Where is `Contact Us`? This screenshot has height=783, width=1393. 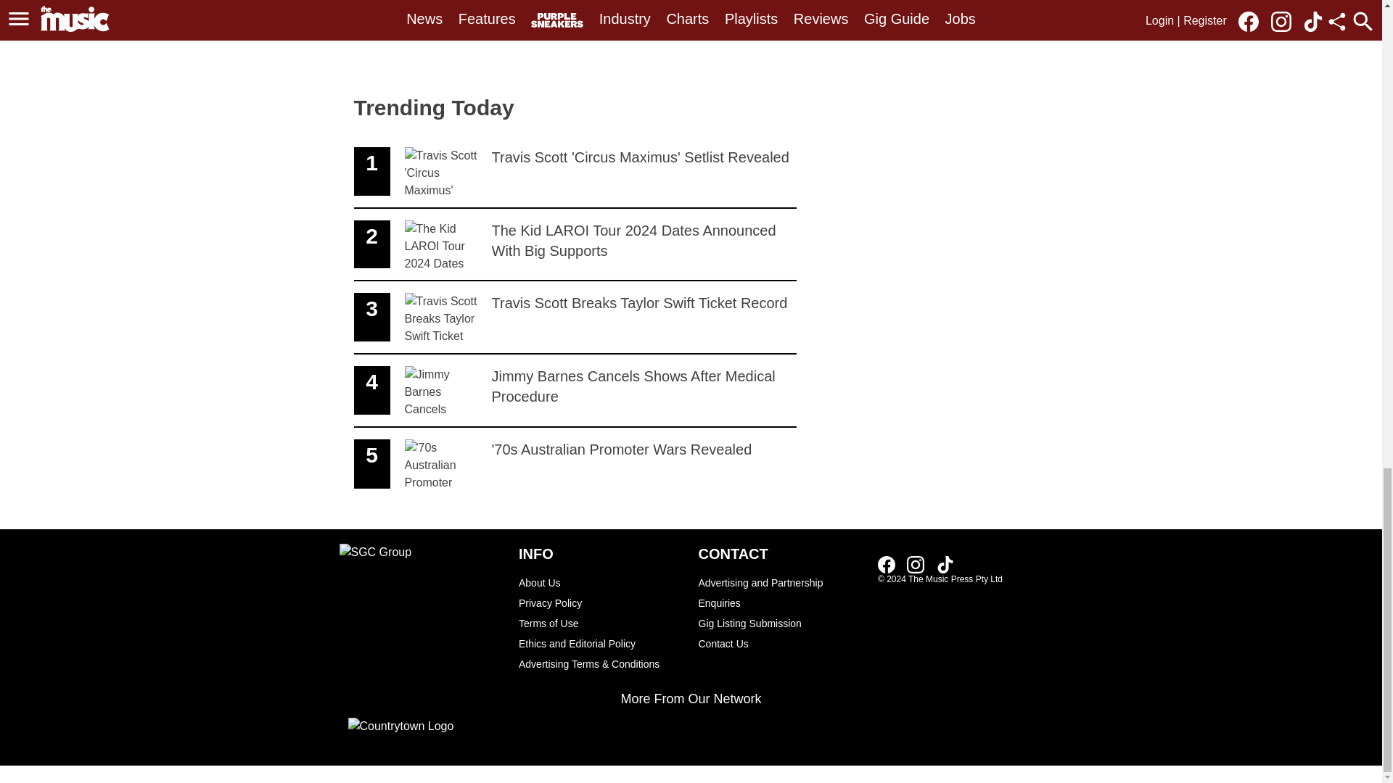 Contact Us is located at coordinates (781, 643).